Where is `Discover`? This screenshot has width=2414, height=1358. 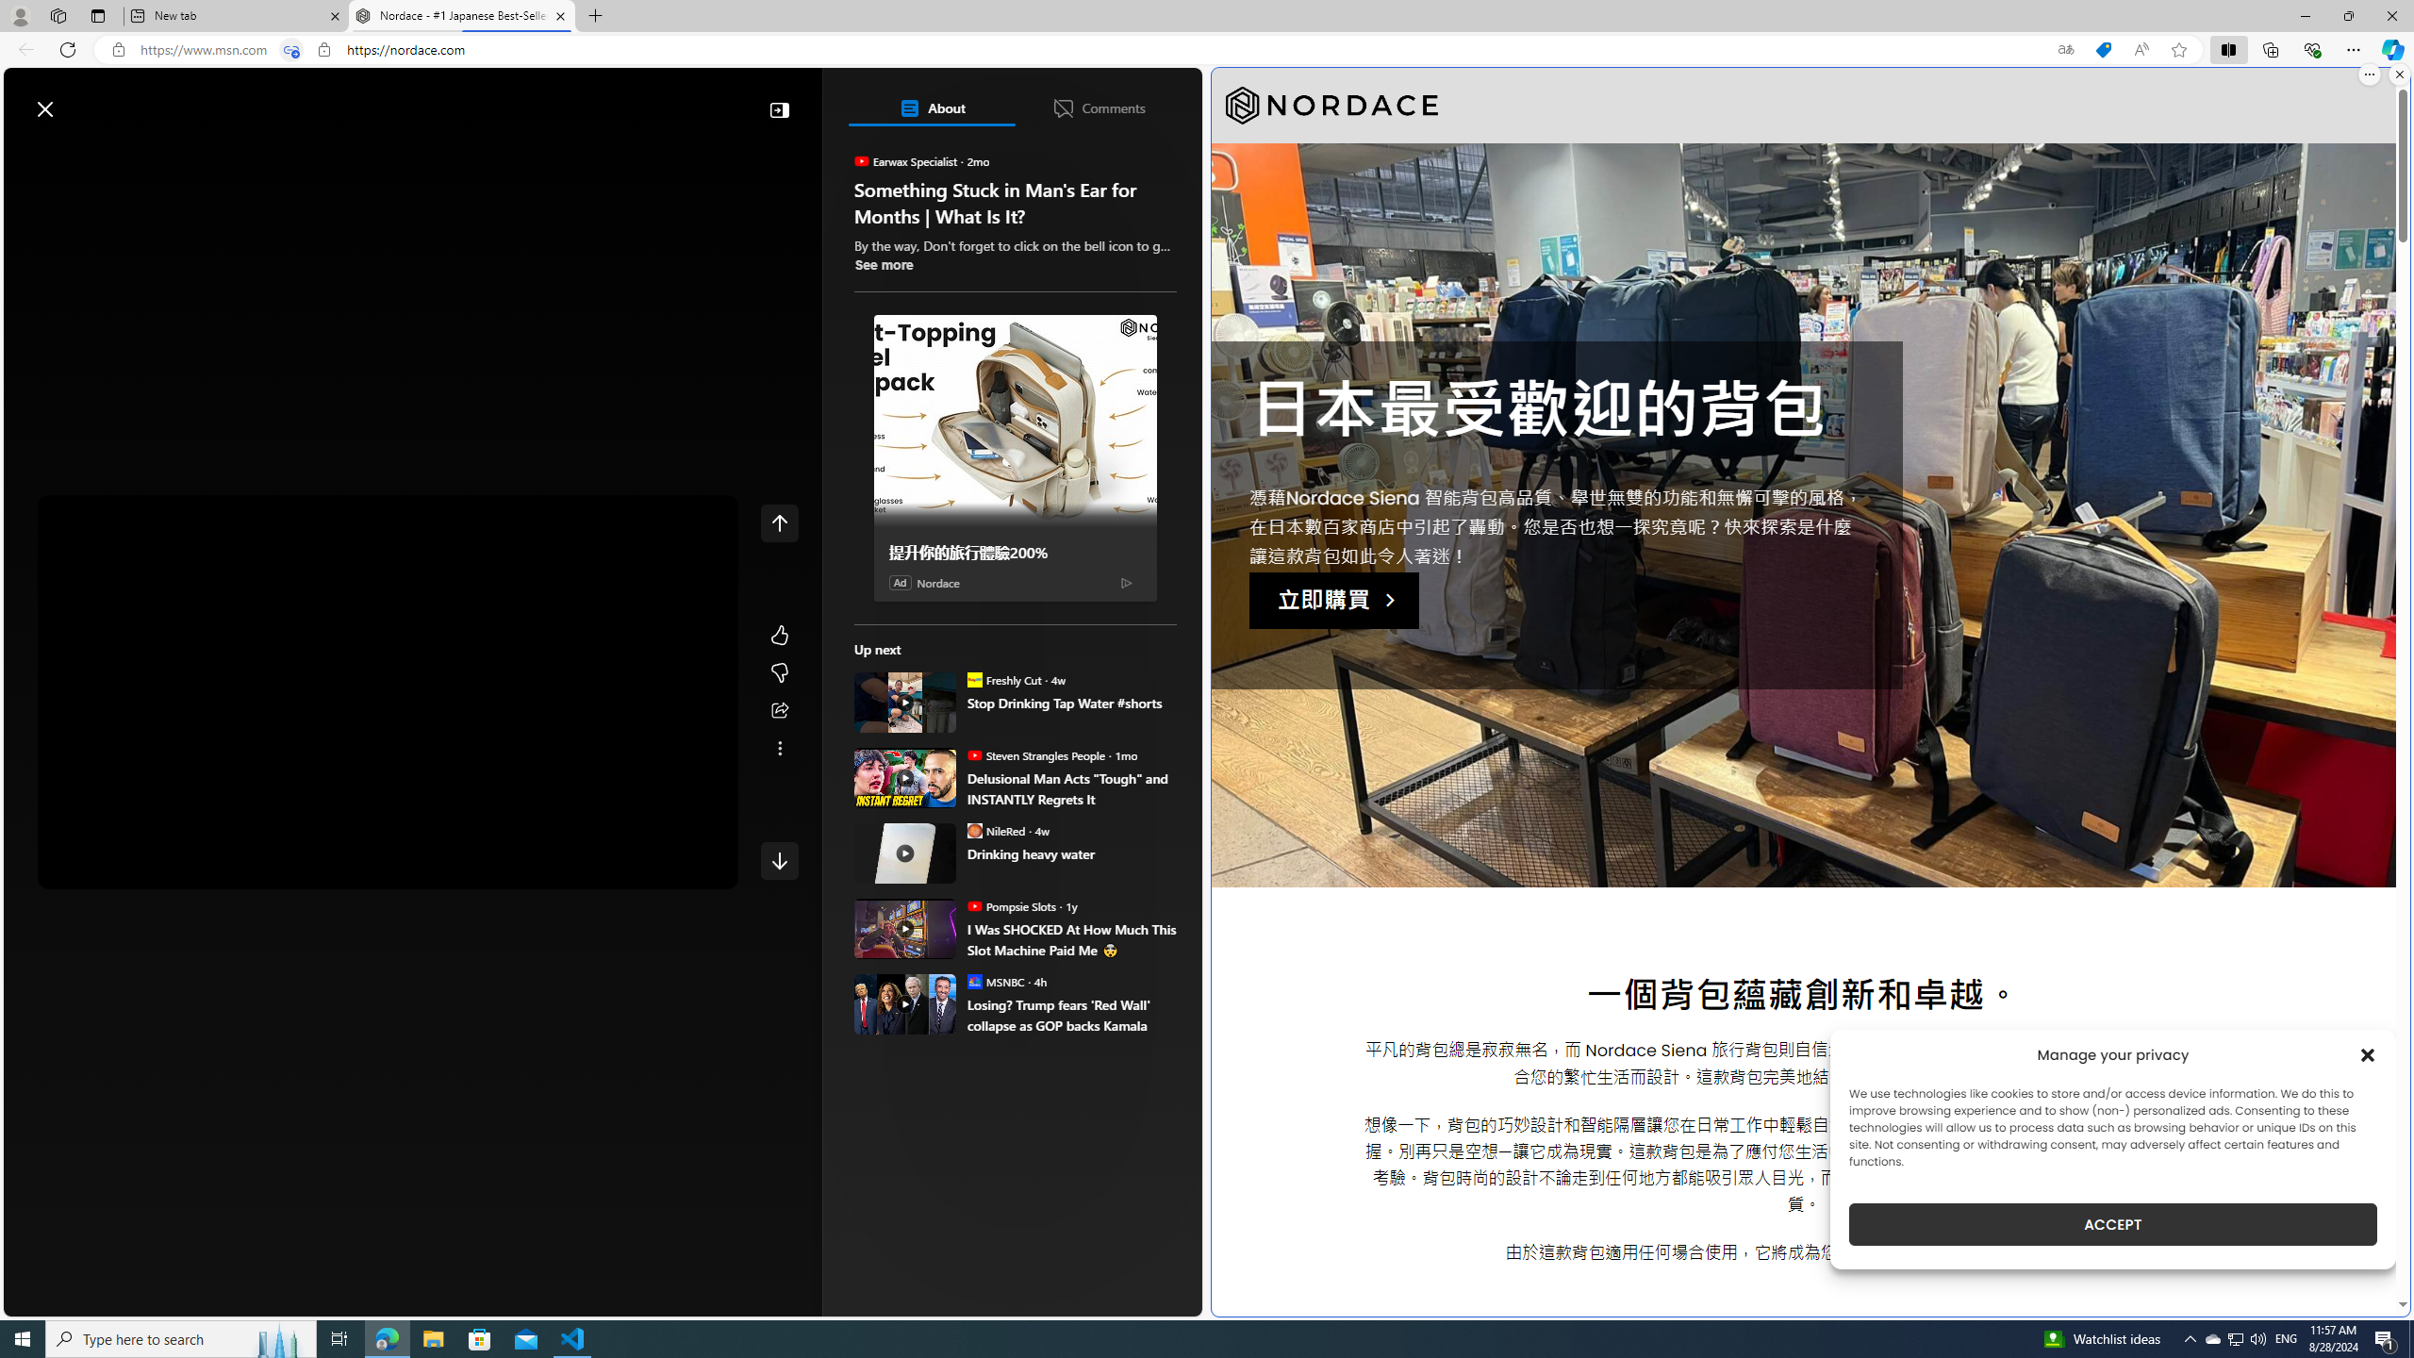 Discover is located at coordinates (78, 154).